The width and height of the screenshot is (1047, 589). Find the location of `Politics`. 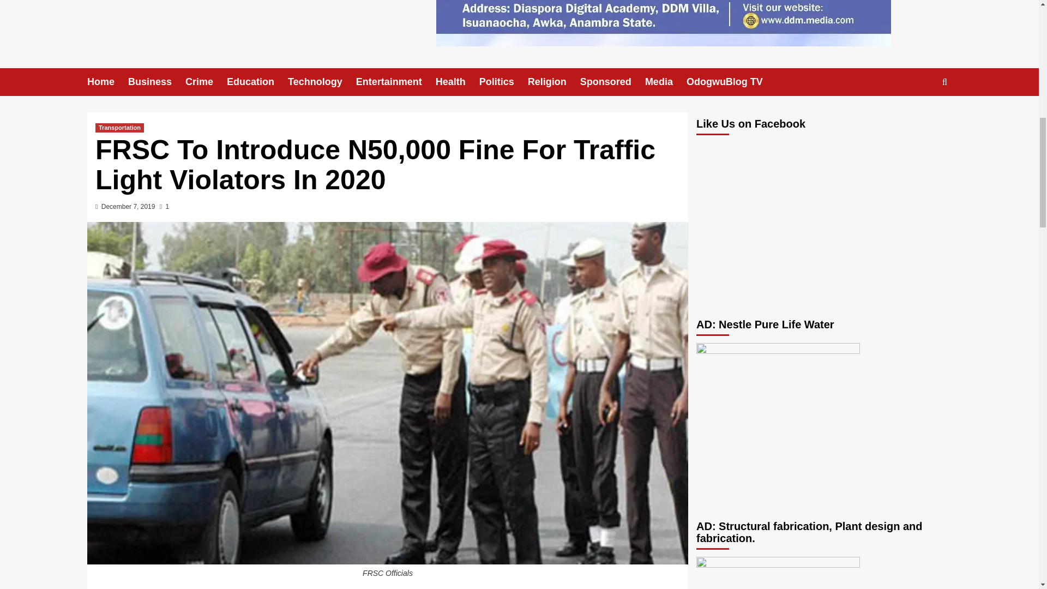

Politics is located at coordinates (503, 82).